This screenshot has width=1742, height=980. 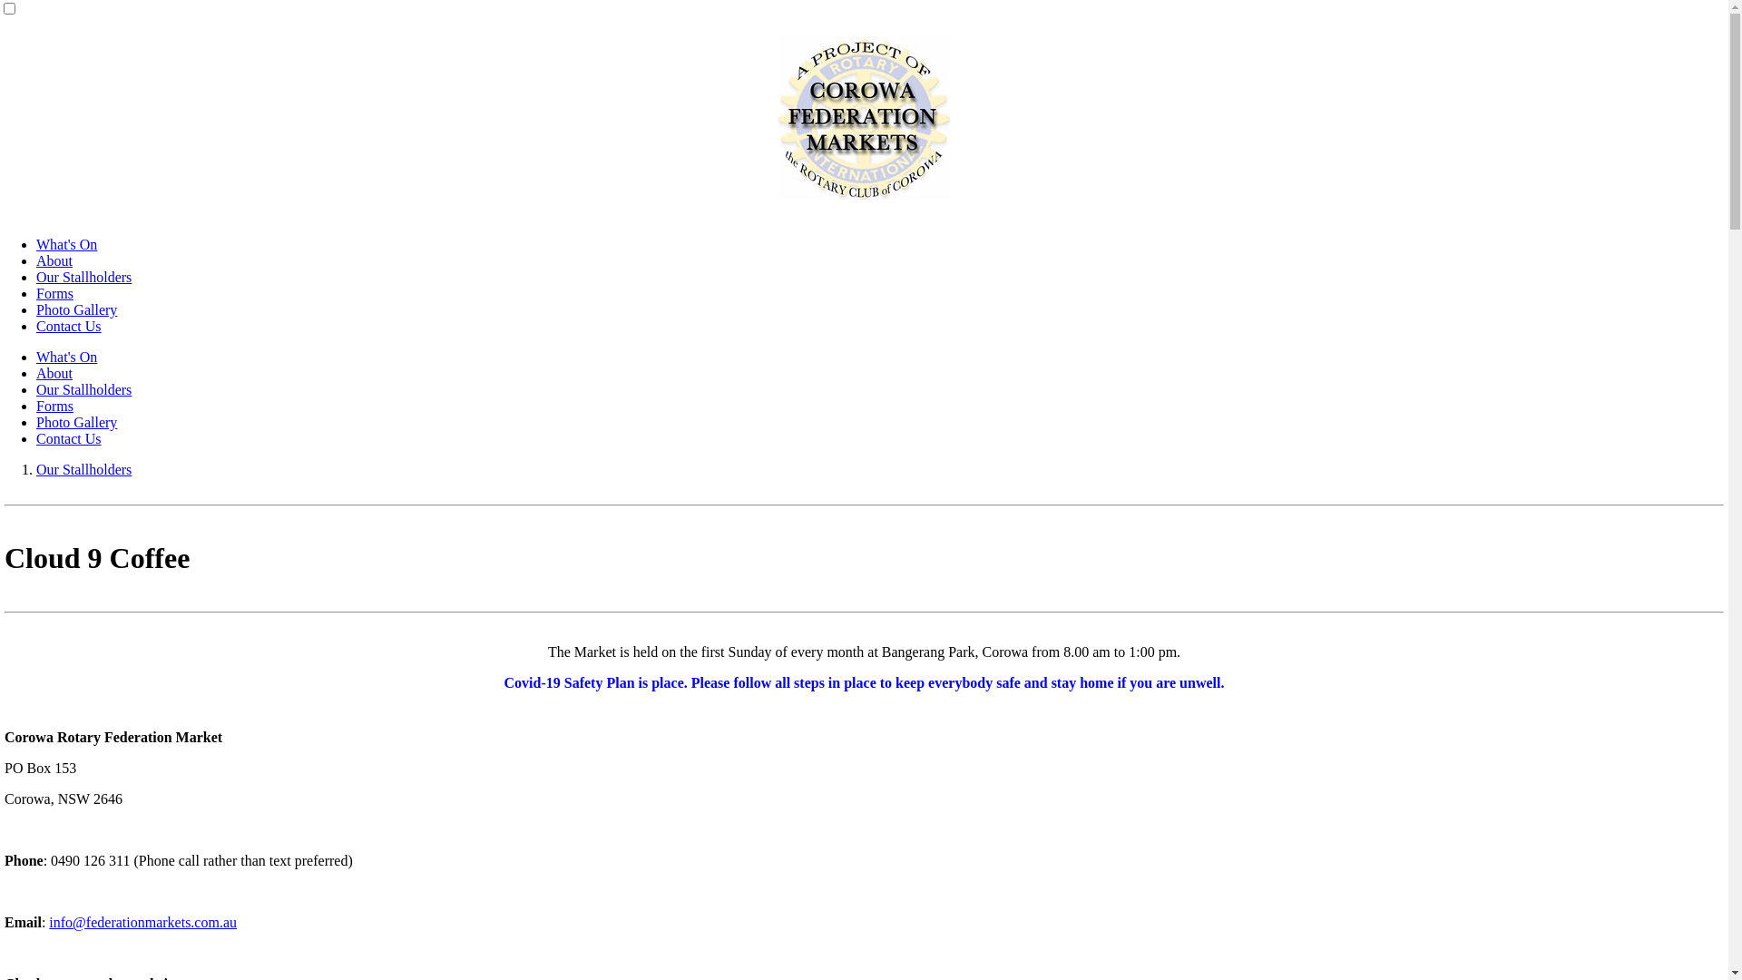 I want to click on Our Stallholders, so click(x=83, y=390).